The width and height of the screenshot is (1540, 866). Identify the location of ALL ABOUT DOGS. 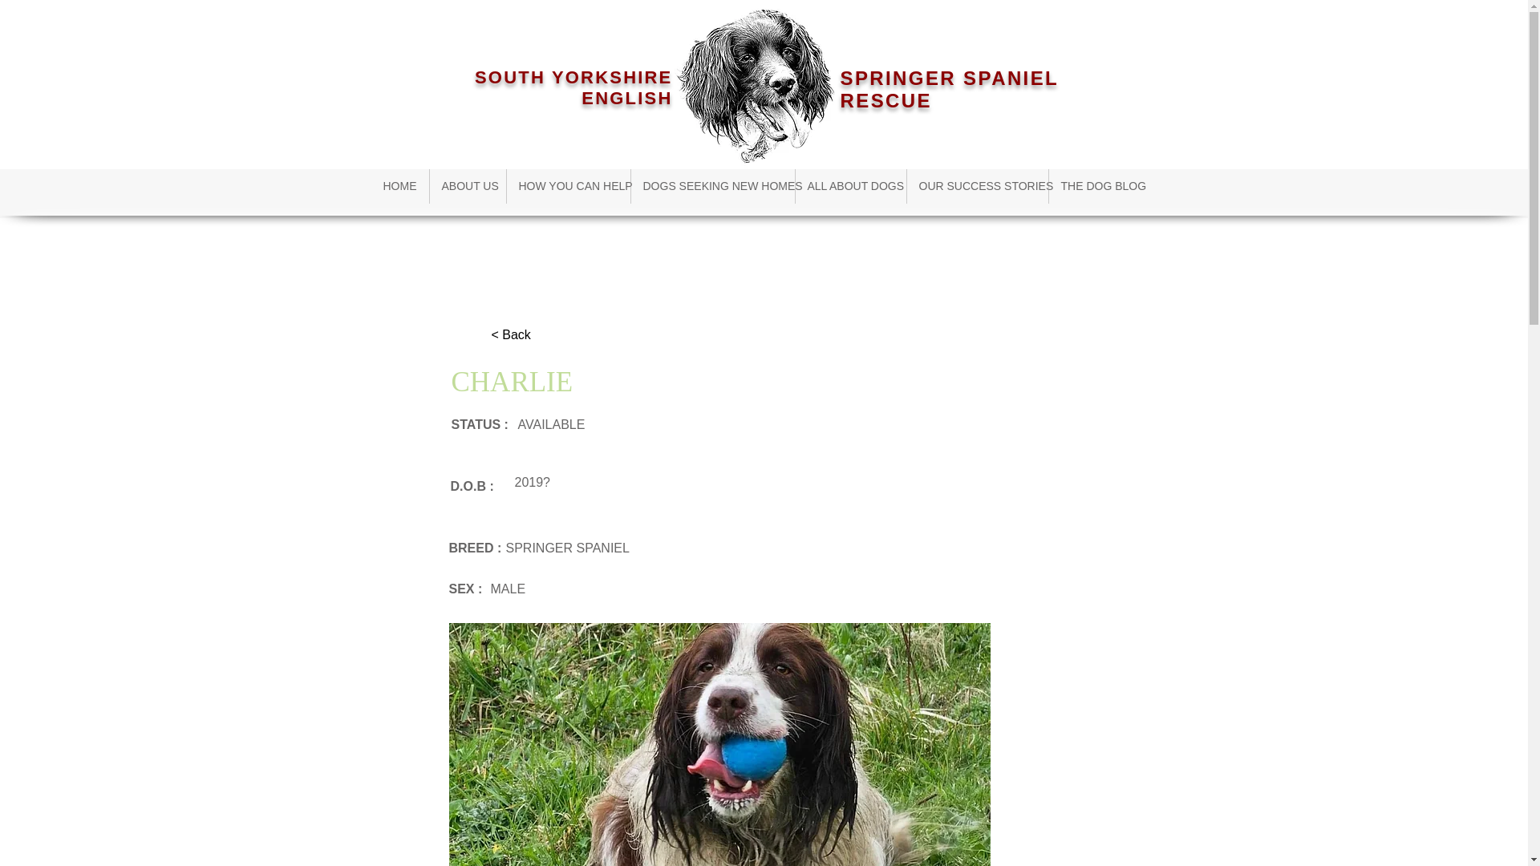
(851, 186).